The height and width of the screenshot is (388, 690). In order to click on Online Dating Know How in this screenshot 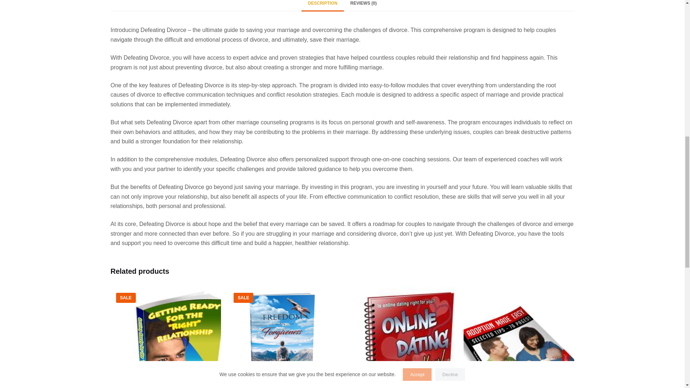, I will do `click(401, 338)`.